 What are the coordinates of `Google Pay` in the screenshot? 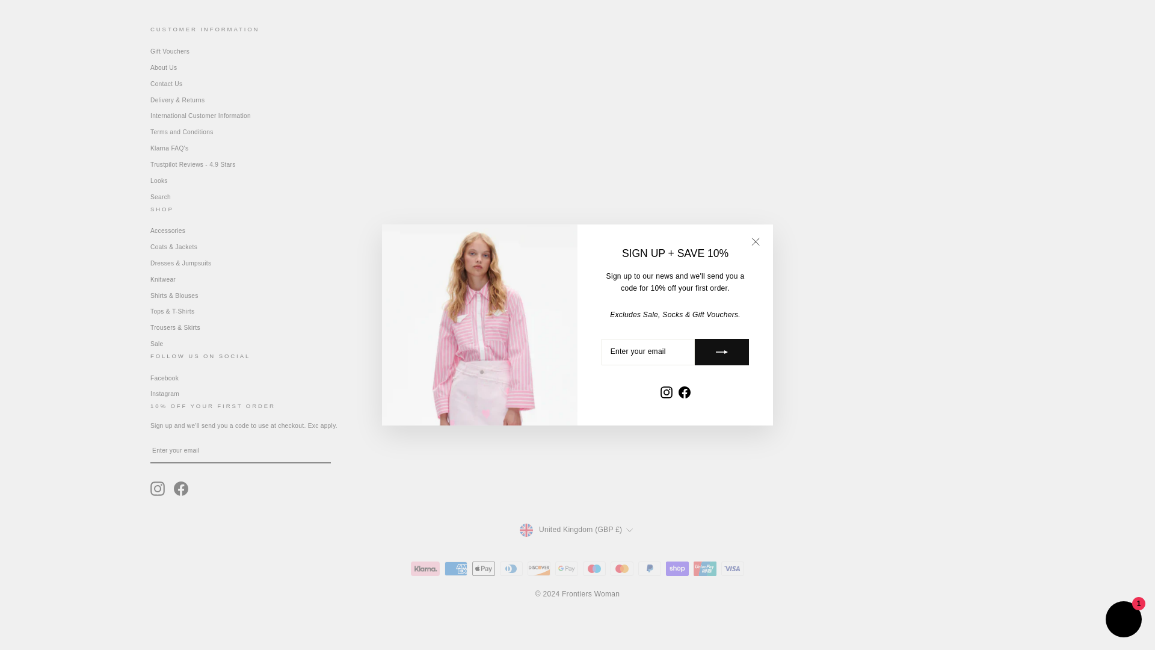 It's located at (567, 568).